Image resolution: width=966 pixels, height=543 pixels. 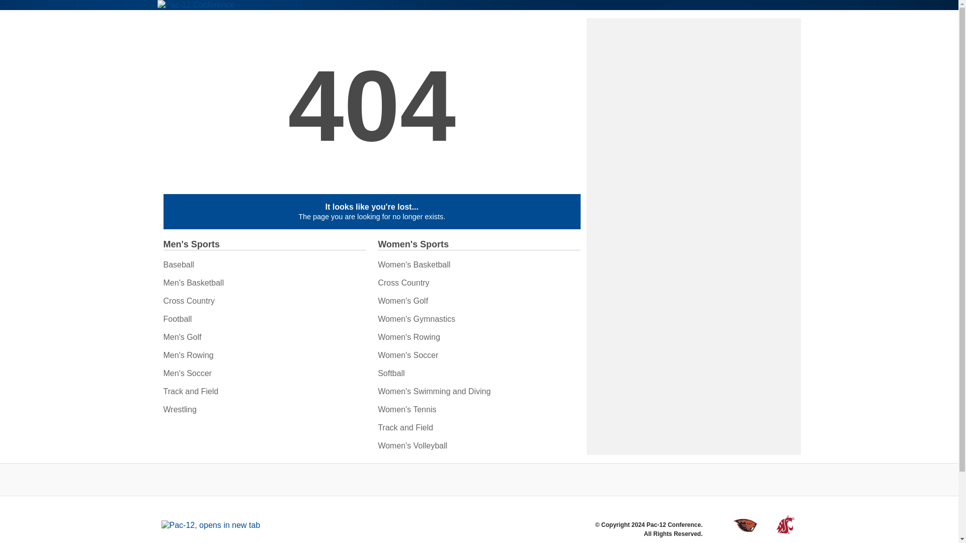 I want to click on Men's Soccer, so click(x=187, y=373).